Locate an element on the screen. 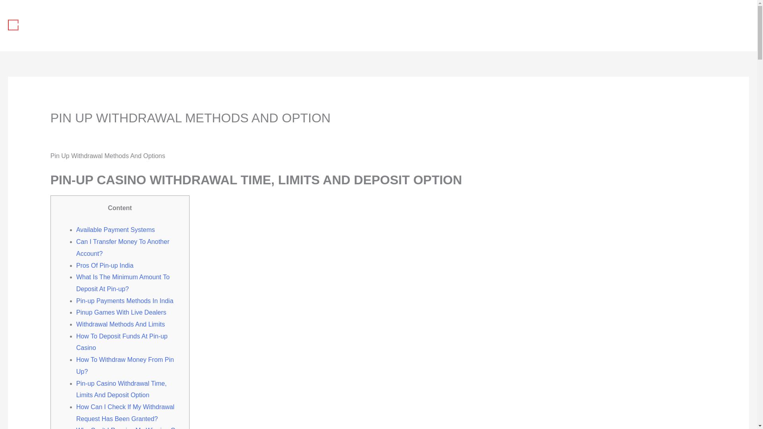  BARBERS is located at coordinates (626, 25).